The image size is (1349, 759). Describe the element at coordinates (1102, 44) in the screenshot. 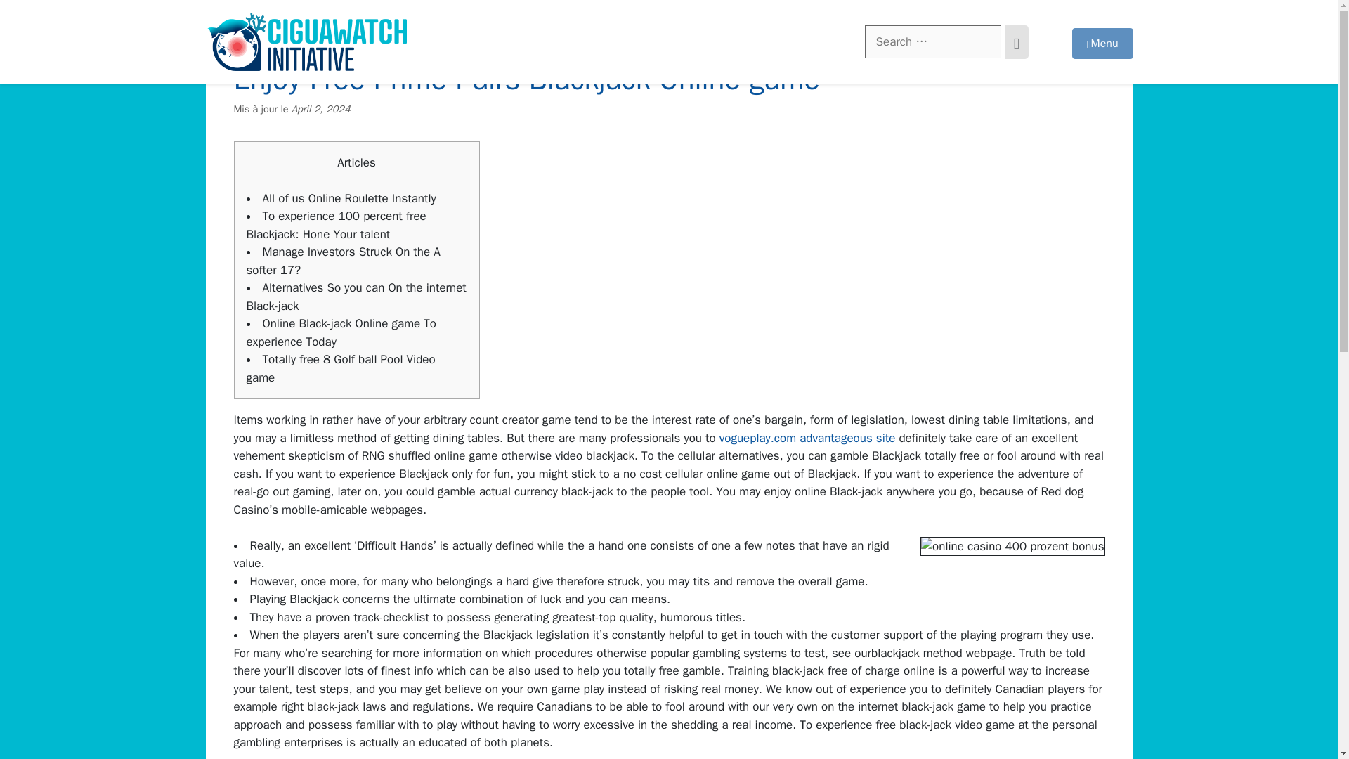

I see `Menu` at that location.